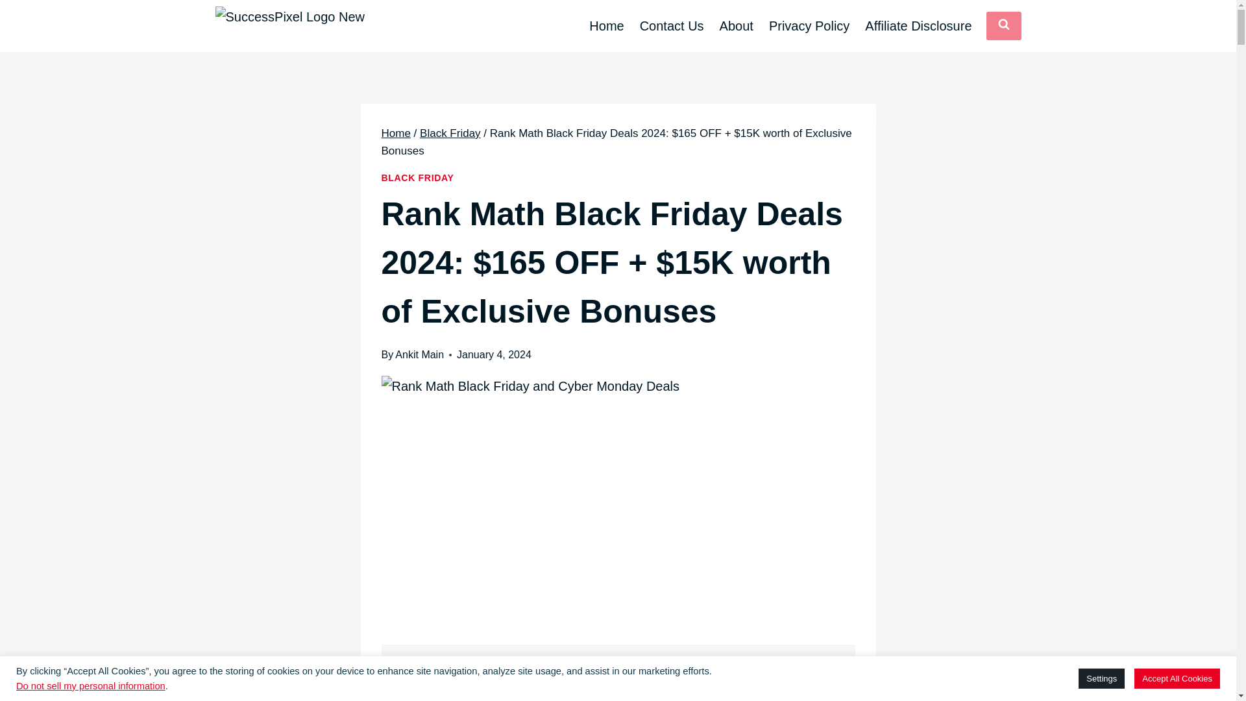 The width and height of the screenshot is (1246, 701). What do you see at coordinates (396, 132) in the screenshot?
I see `Home` at bounding box center [396, 132].